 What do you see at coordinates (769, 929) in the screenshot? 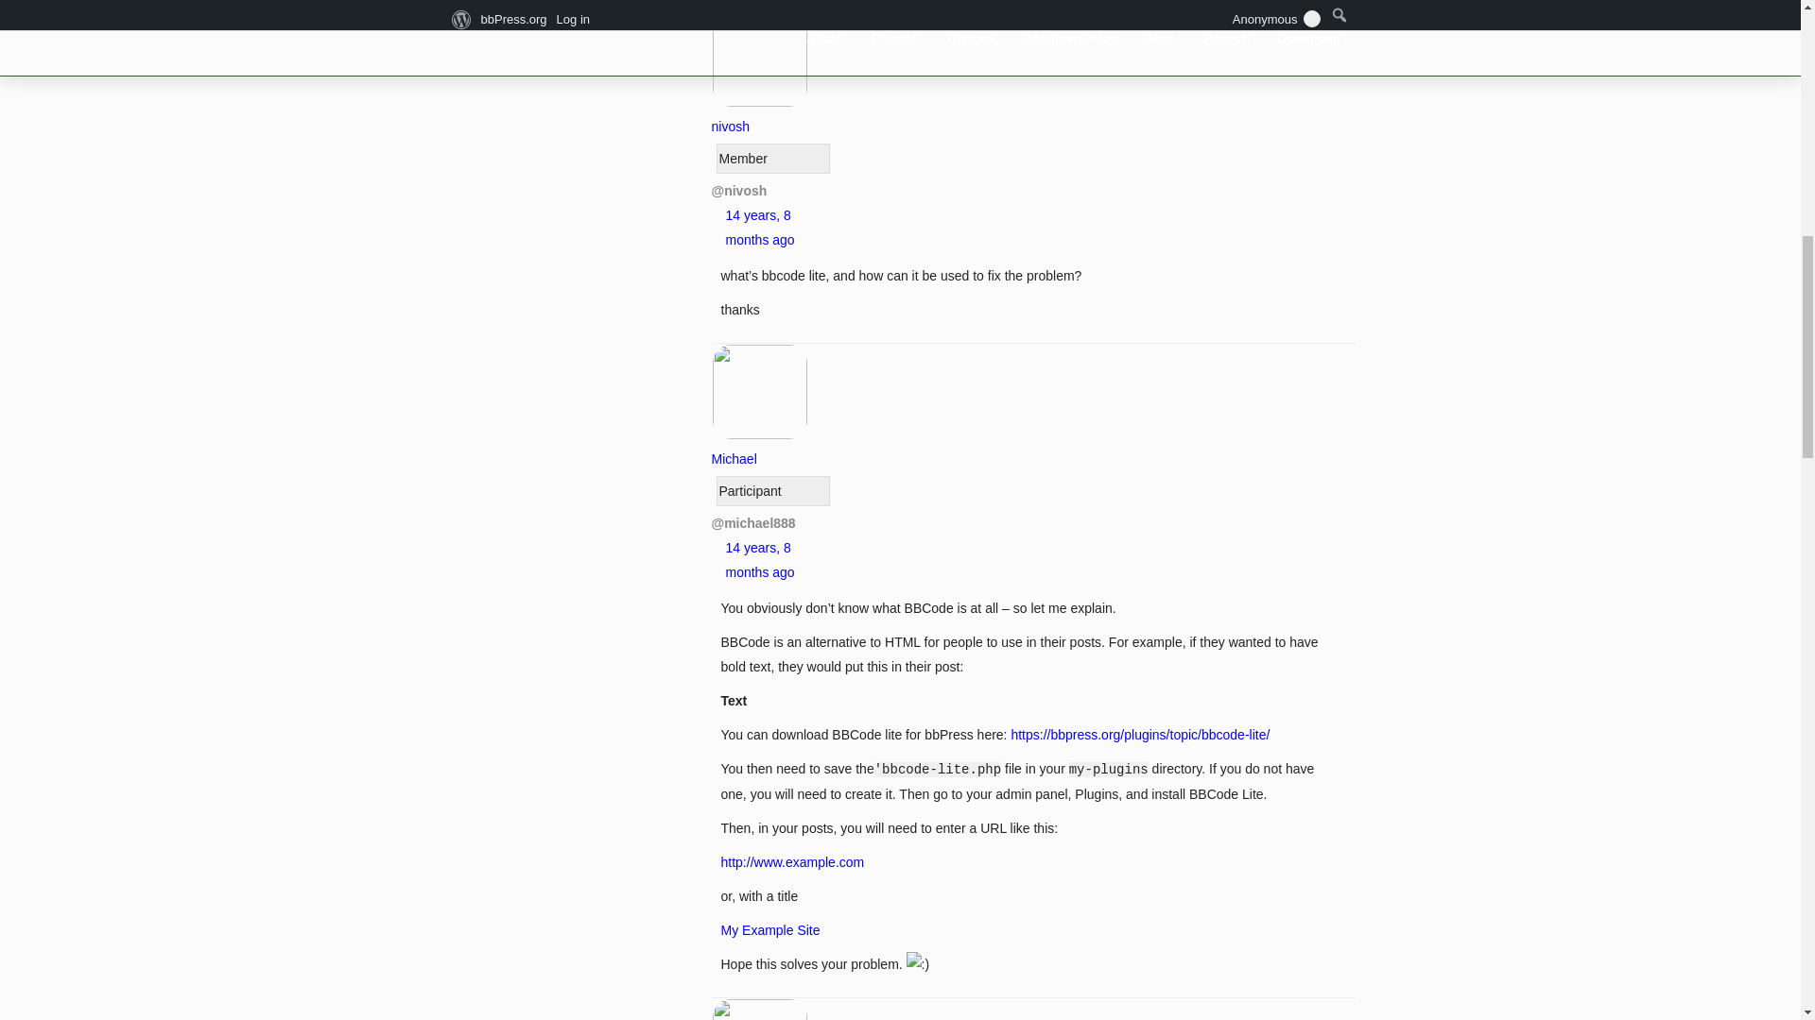
I see `My Example Site` at bounding box center [769, 929].